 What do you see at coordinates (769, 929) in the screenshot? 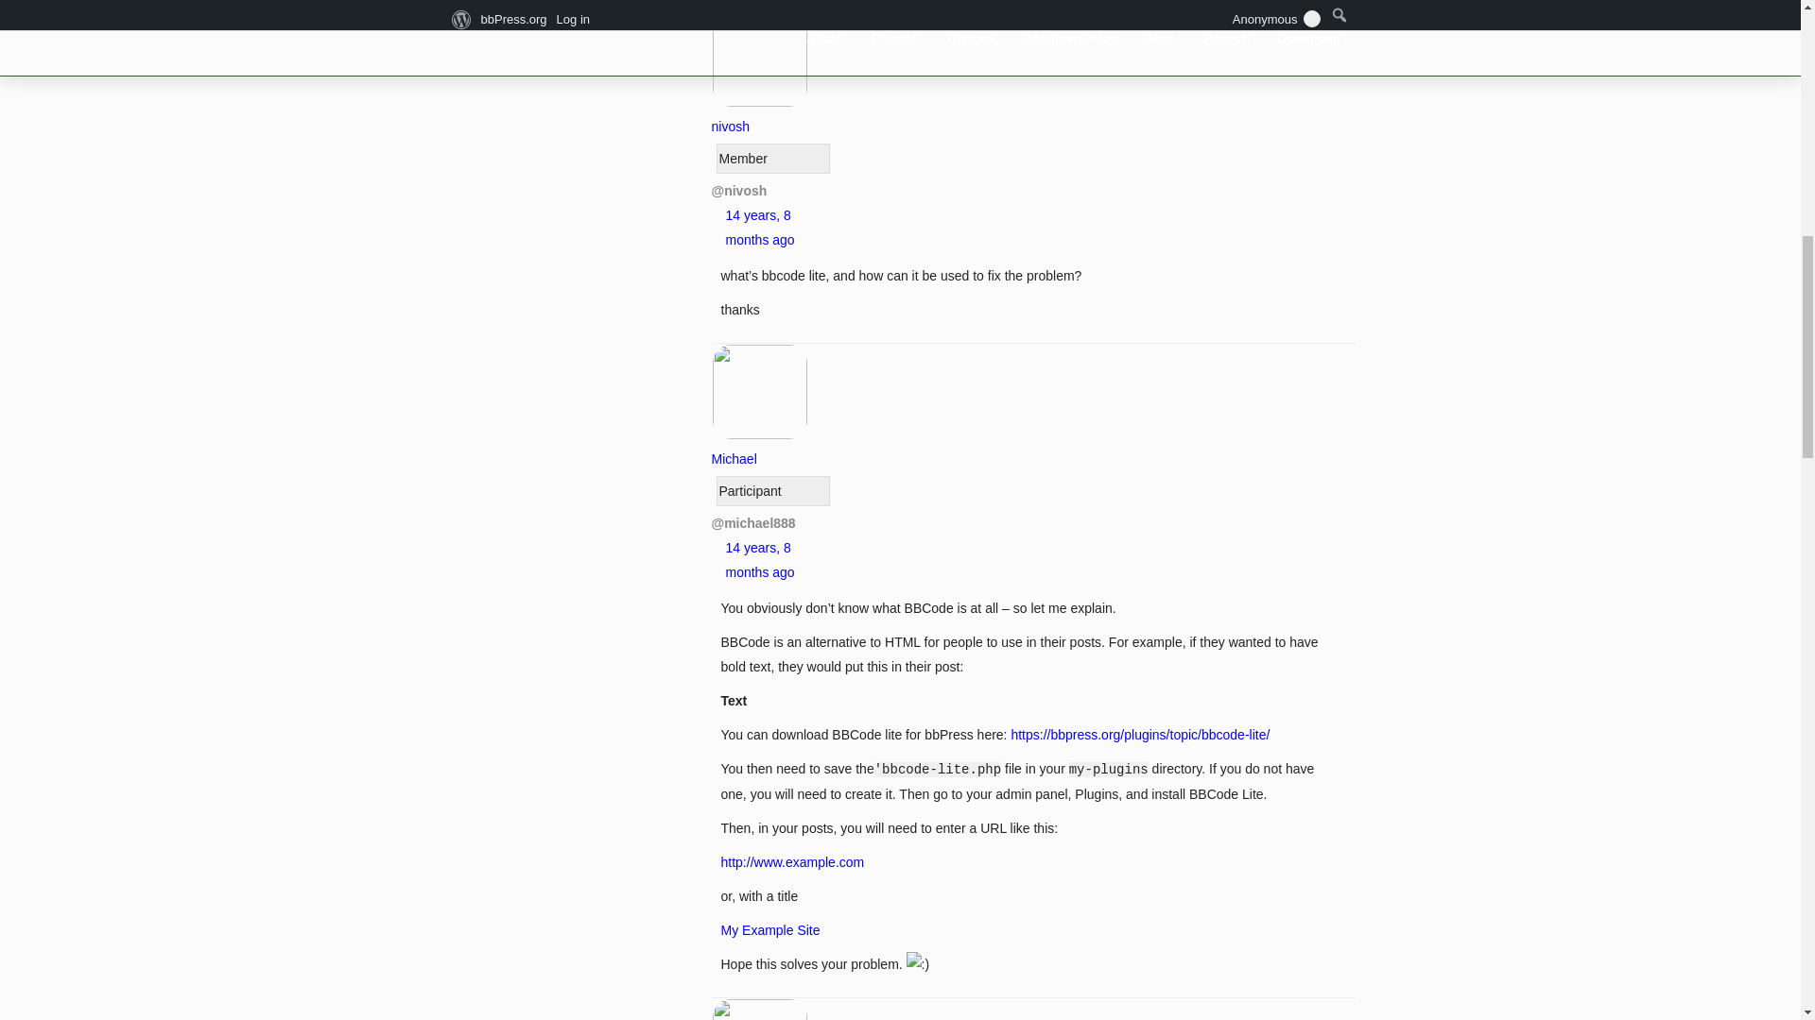
I see `My Example Site` at bounding box center [769, 929].